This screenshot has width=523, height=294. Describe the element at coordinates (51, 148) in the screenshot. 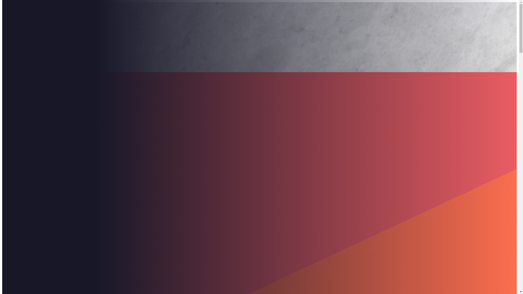

I see `CHINESE & VIETNAMESE` at that location.